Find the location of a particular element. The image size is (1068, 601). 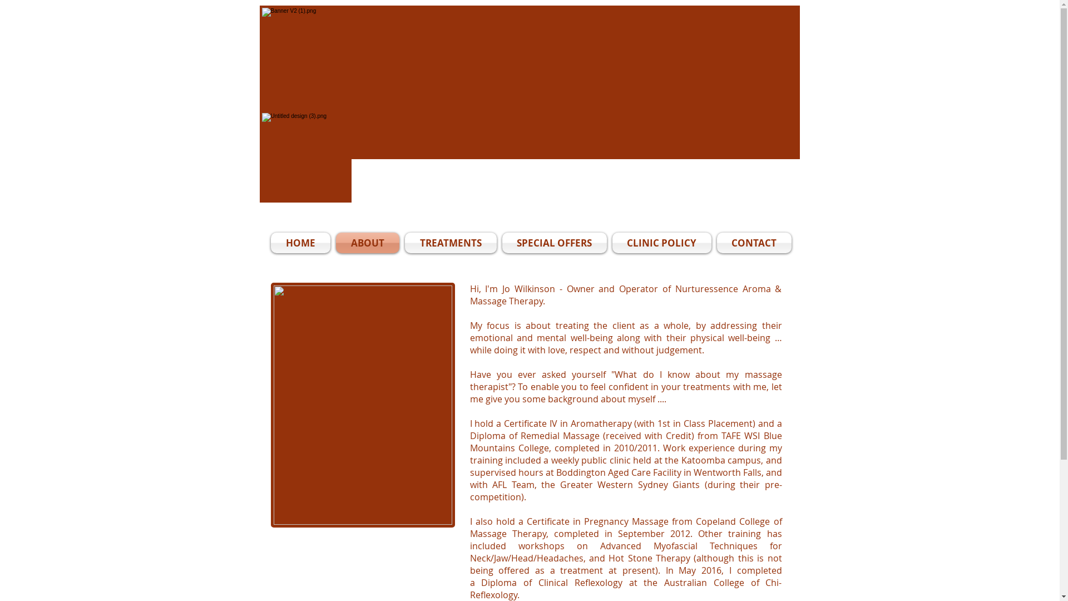

CLINIC POLICY is located at coordinates (662, 243).